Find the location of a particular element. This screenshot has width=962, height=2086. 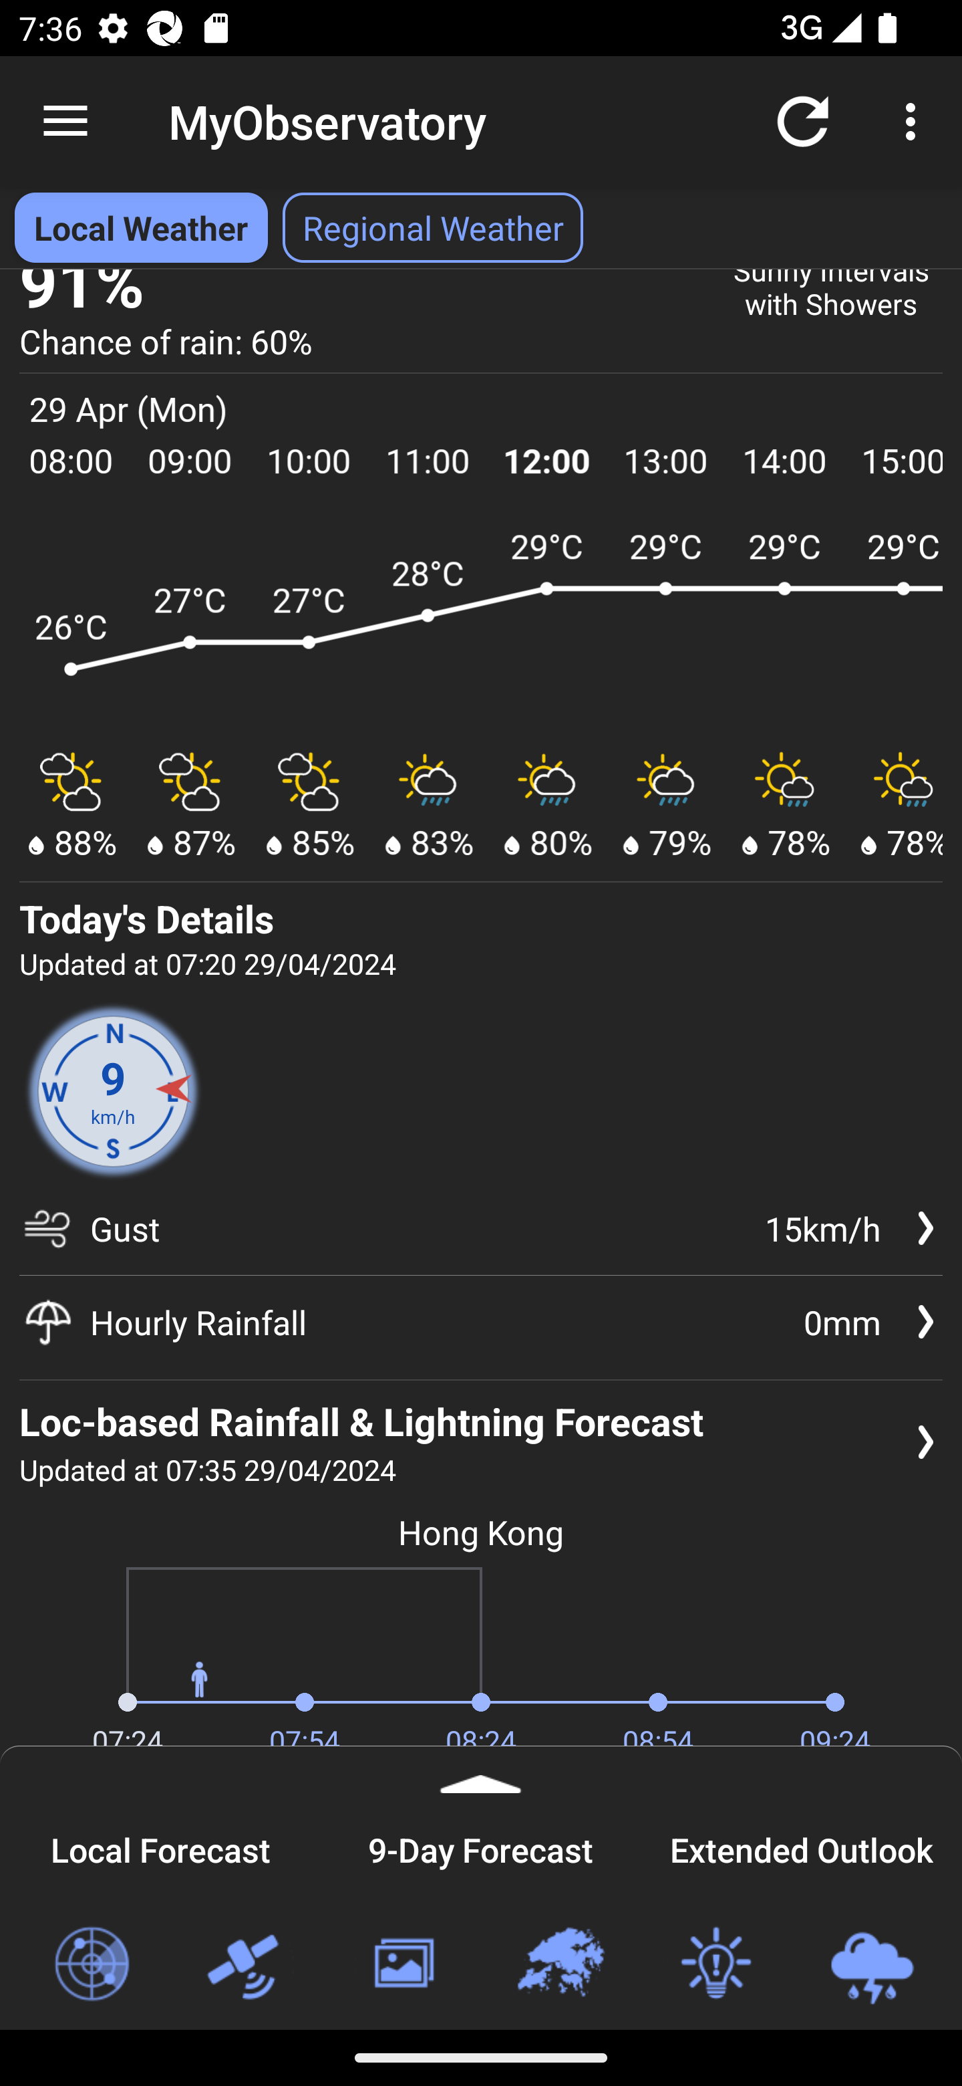

Local Forecast is located at coordinates (160, 1846).